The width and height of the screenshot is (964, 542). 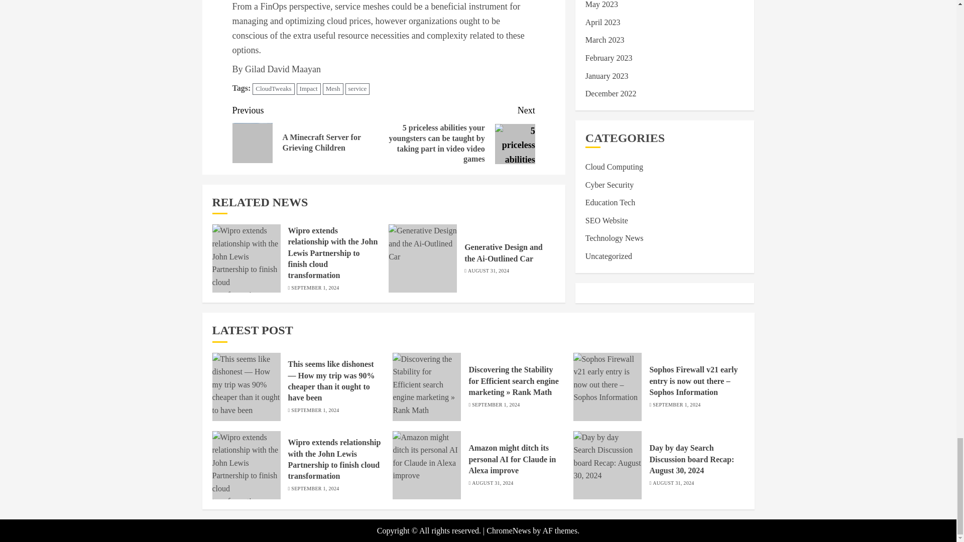 What do you see at coordinates (252, 143) in the screenshot?
I see `A Minecraft Server for Grieving Children` at bounding box center [252, 143].